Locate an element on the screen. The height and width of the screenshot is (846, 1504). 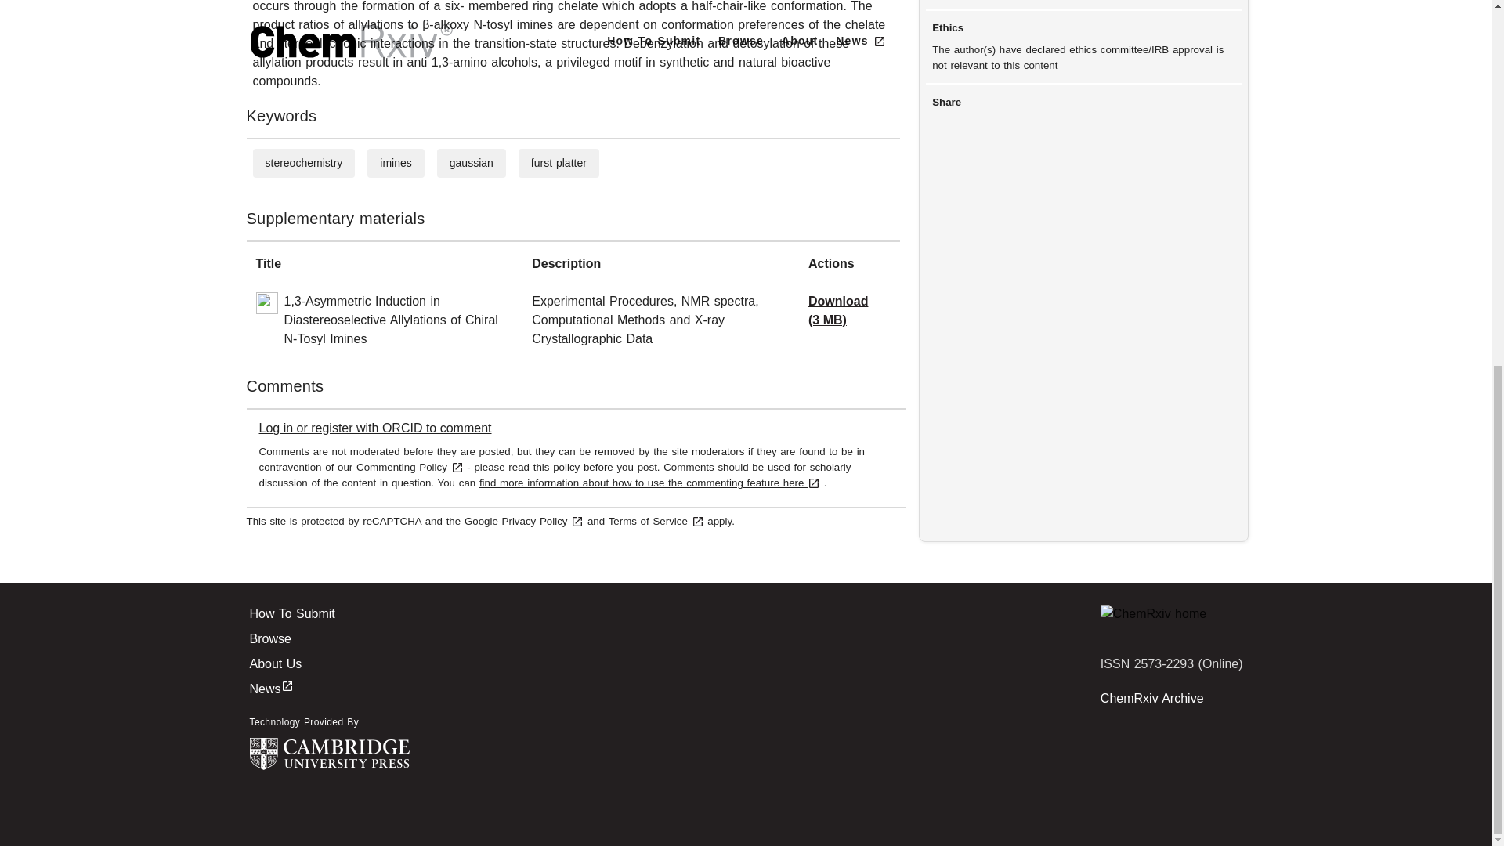
gaussian is located at coordinates (472, 163).